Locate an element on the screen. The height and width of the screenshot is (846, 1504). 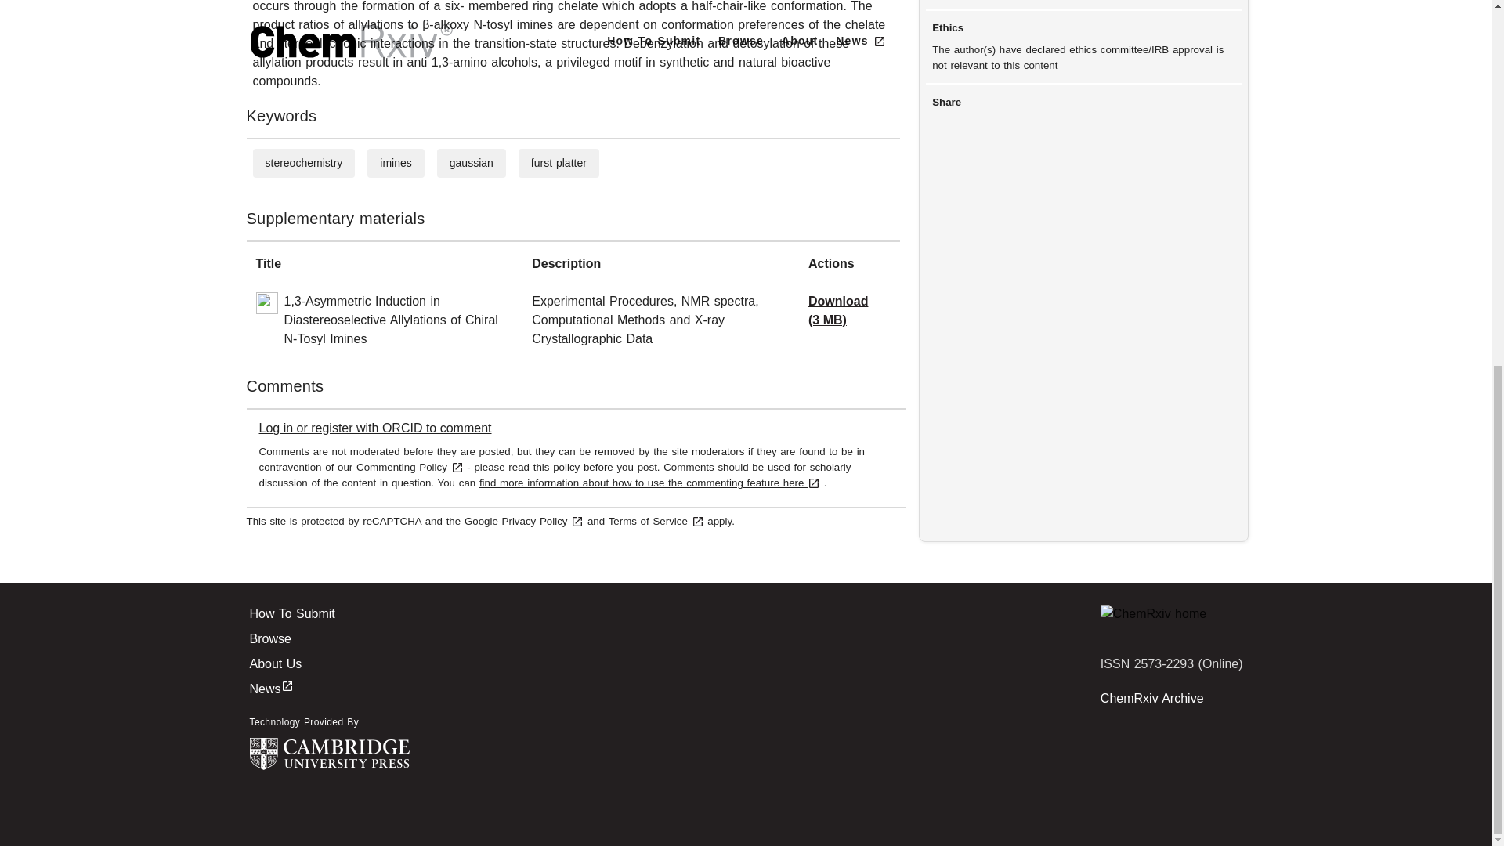
gaussian is located at coordinates (472, 163).